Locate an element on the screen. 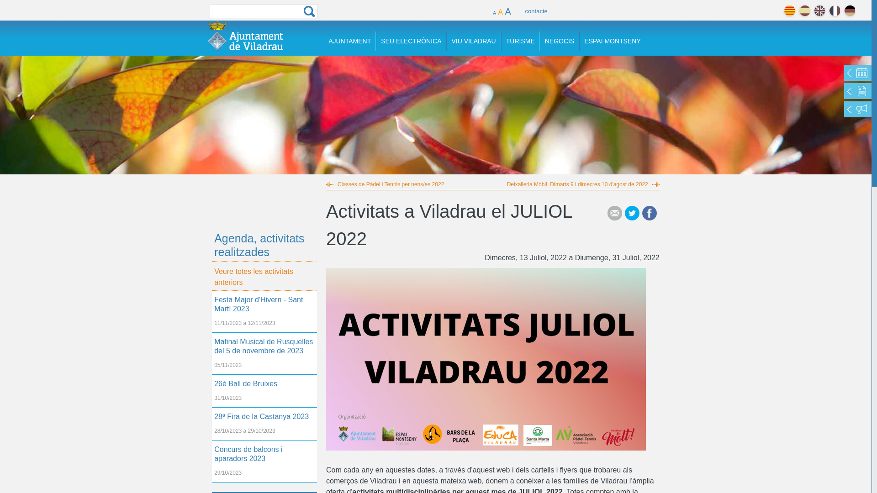 This screenshot has height=493, width=877. TURISME is located at coordinates (521, 41).